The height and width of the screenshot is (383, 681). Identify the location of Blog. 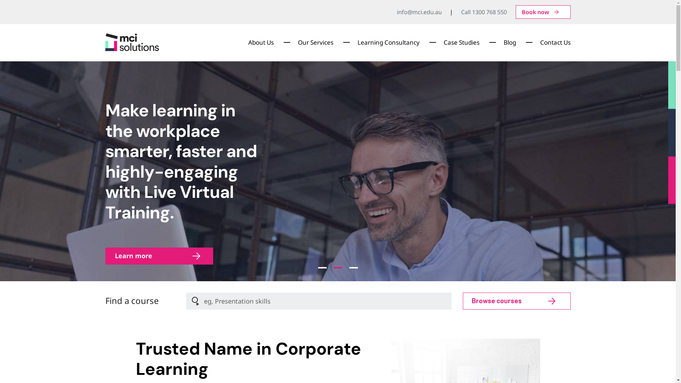
(510, 43).